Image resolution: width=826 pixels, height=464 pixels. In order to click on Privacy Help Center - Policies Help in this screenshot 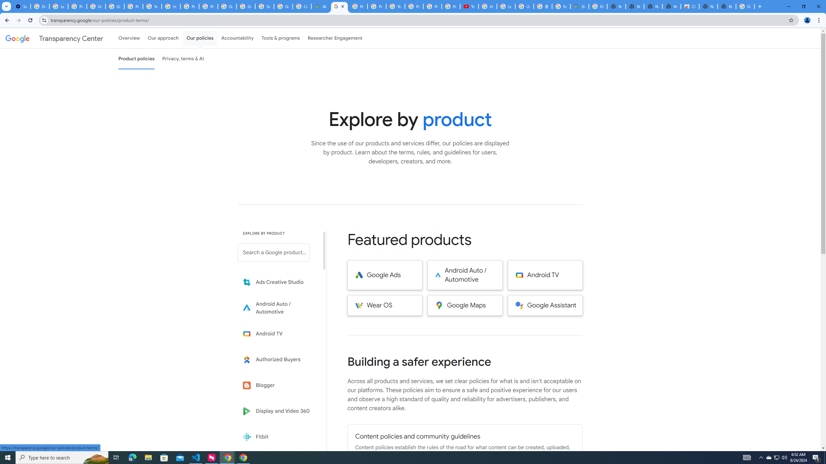, I will do `click(358, 6)`.